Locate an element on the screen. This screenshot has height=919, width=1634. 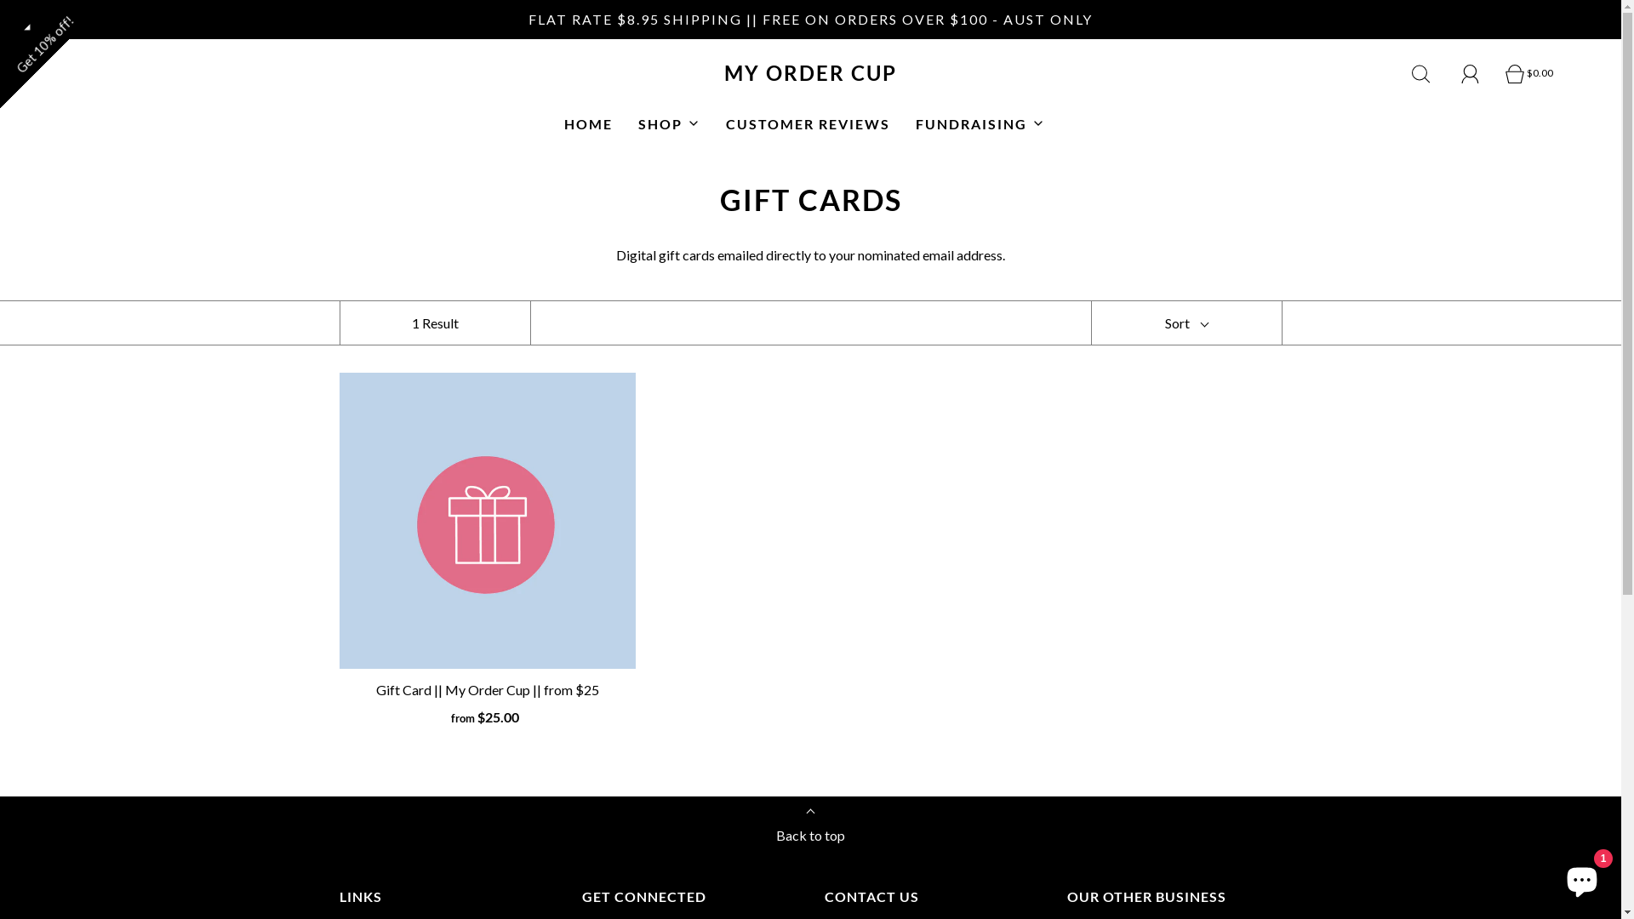
Shopify online store chat is located at coordinates (1582, 876).